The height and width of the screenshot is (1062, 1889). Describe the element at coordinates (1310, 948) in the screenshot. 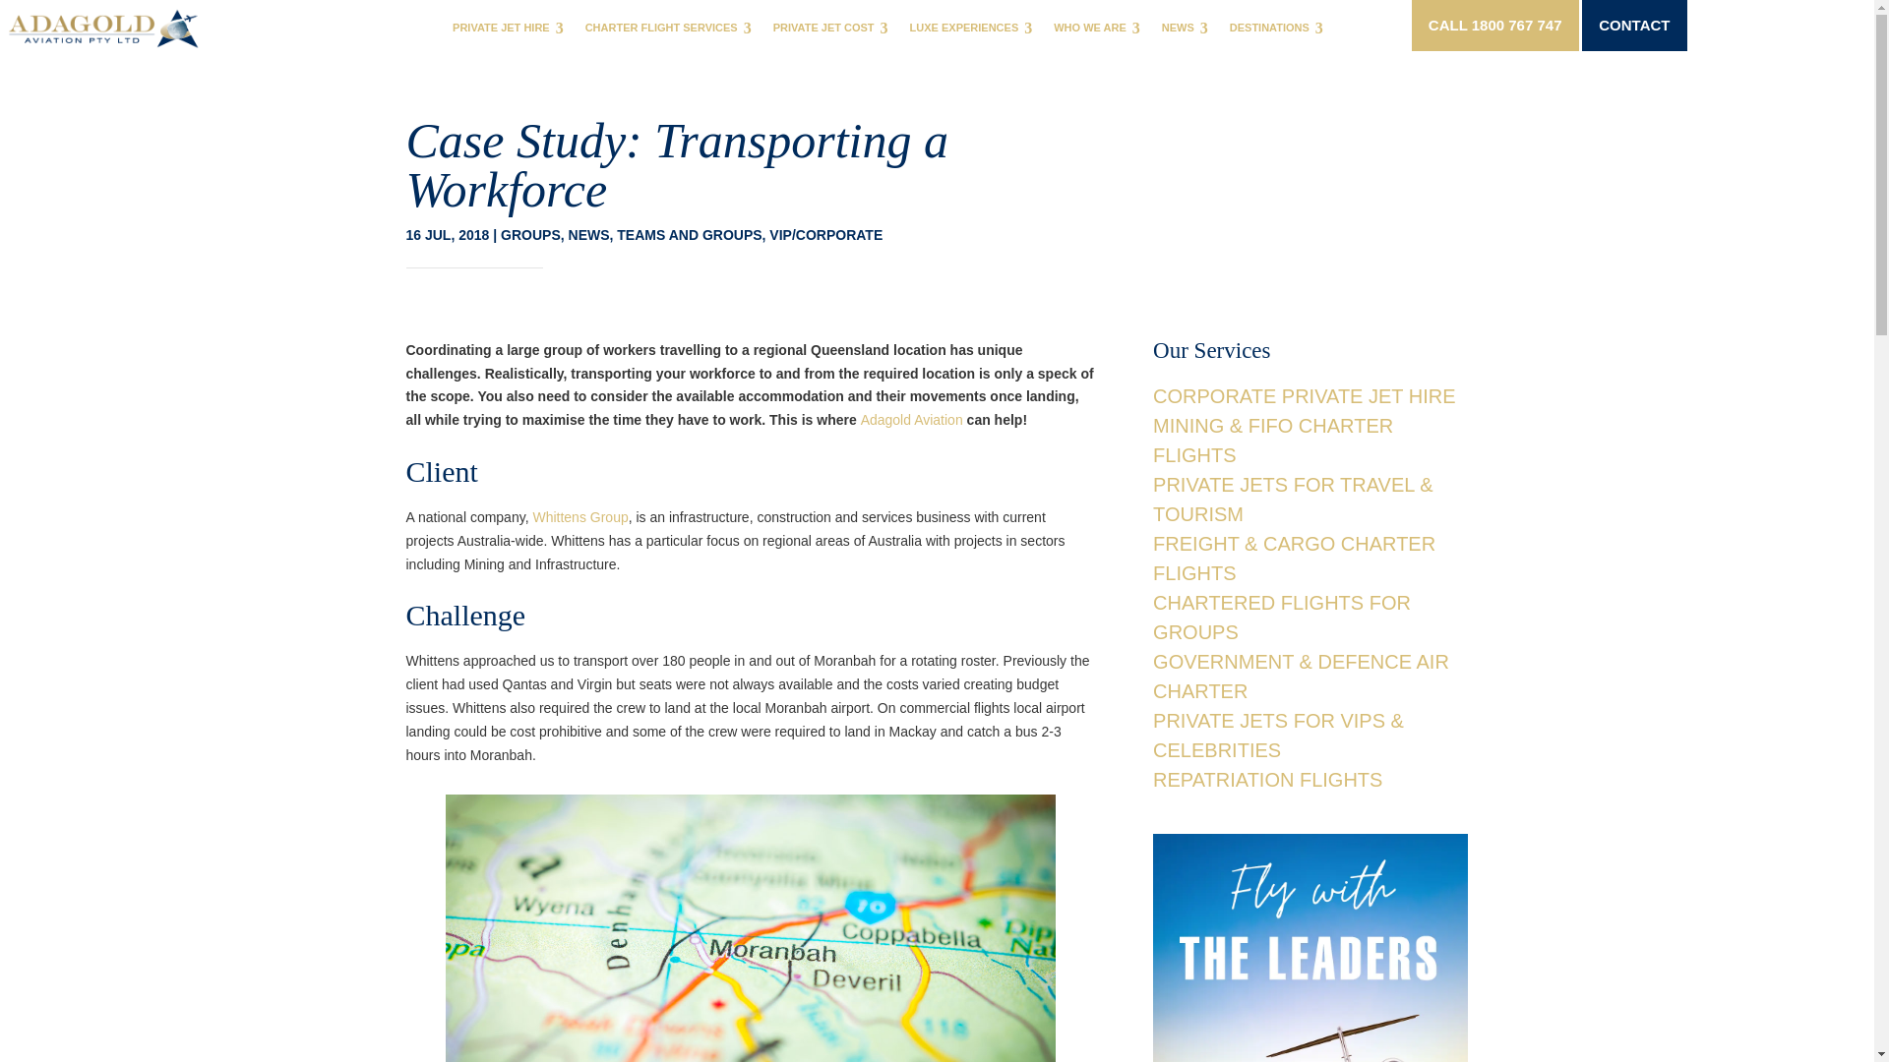

I see `Adagold Blog Ad` at that location.